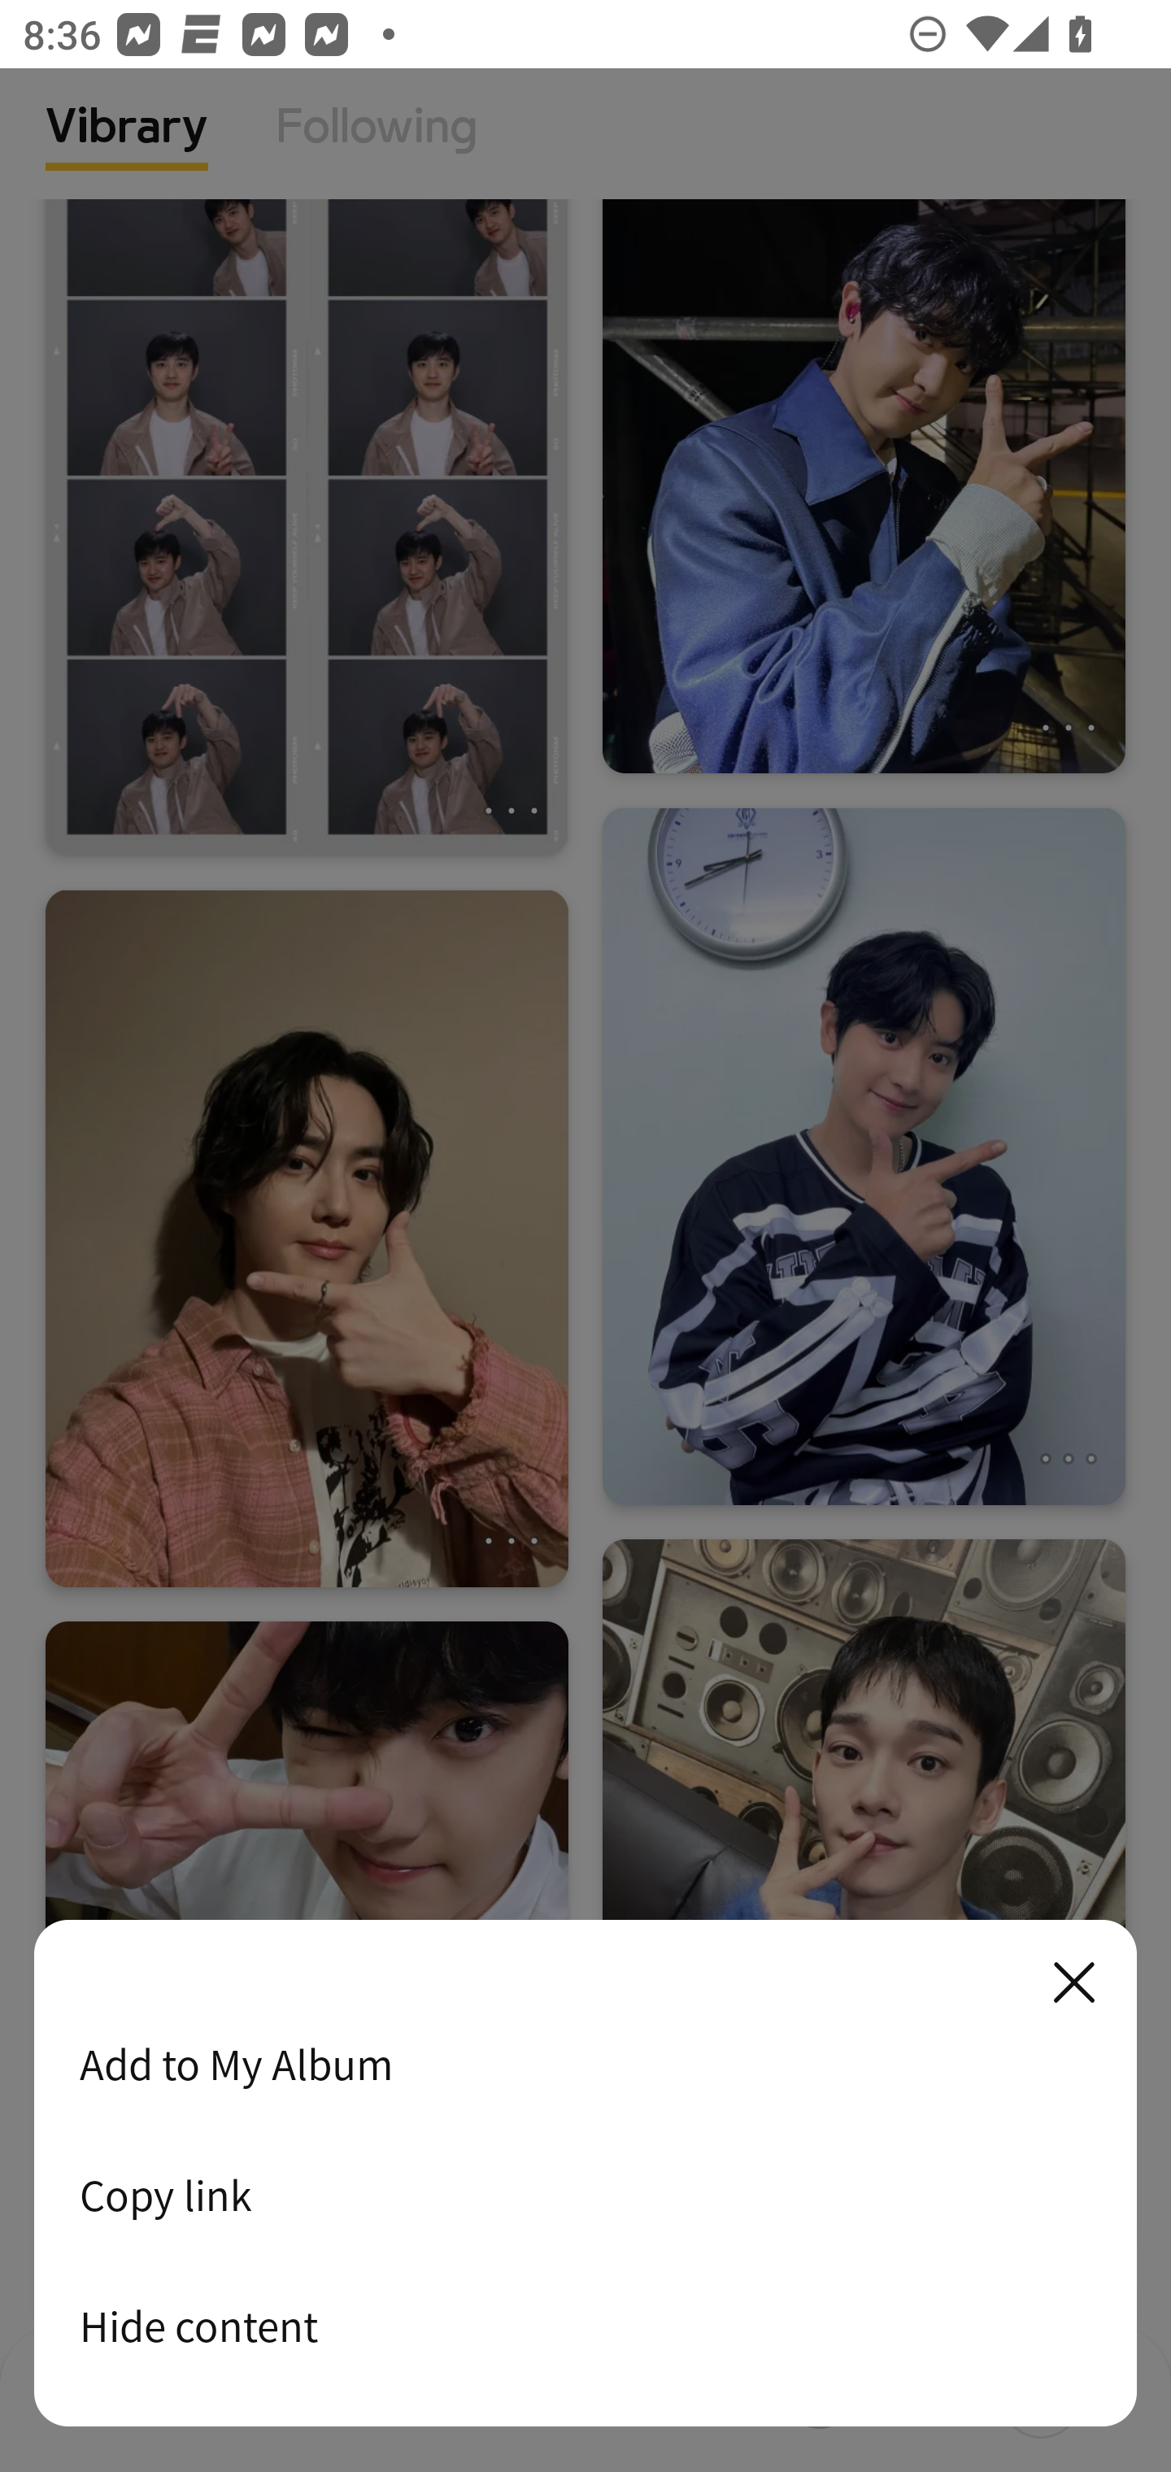  What do you see at coordinates (585, 2064) in the screenshot?
I see `Add to My Album` at bounding box center [585, 2064].